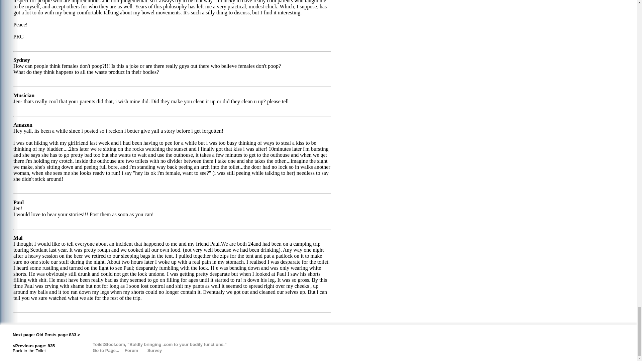 The width and height of the screenshot is (642, 361). I want to click on        Go to Page..., so click(101, 350).